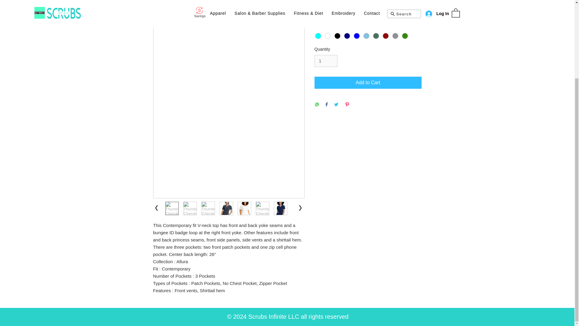  I want to click on Add to Cart, so click(368, 82).